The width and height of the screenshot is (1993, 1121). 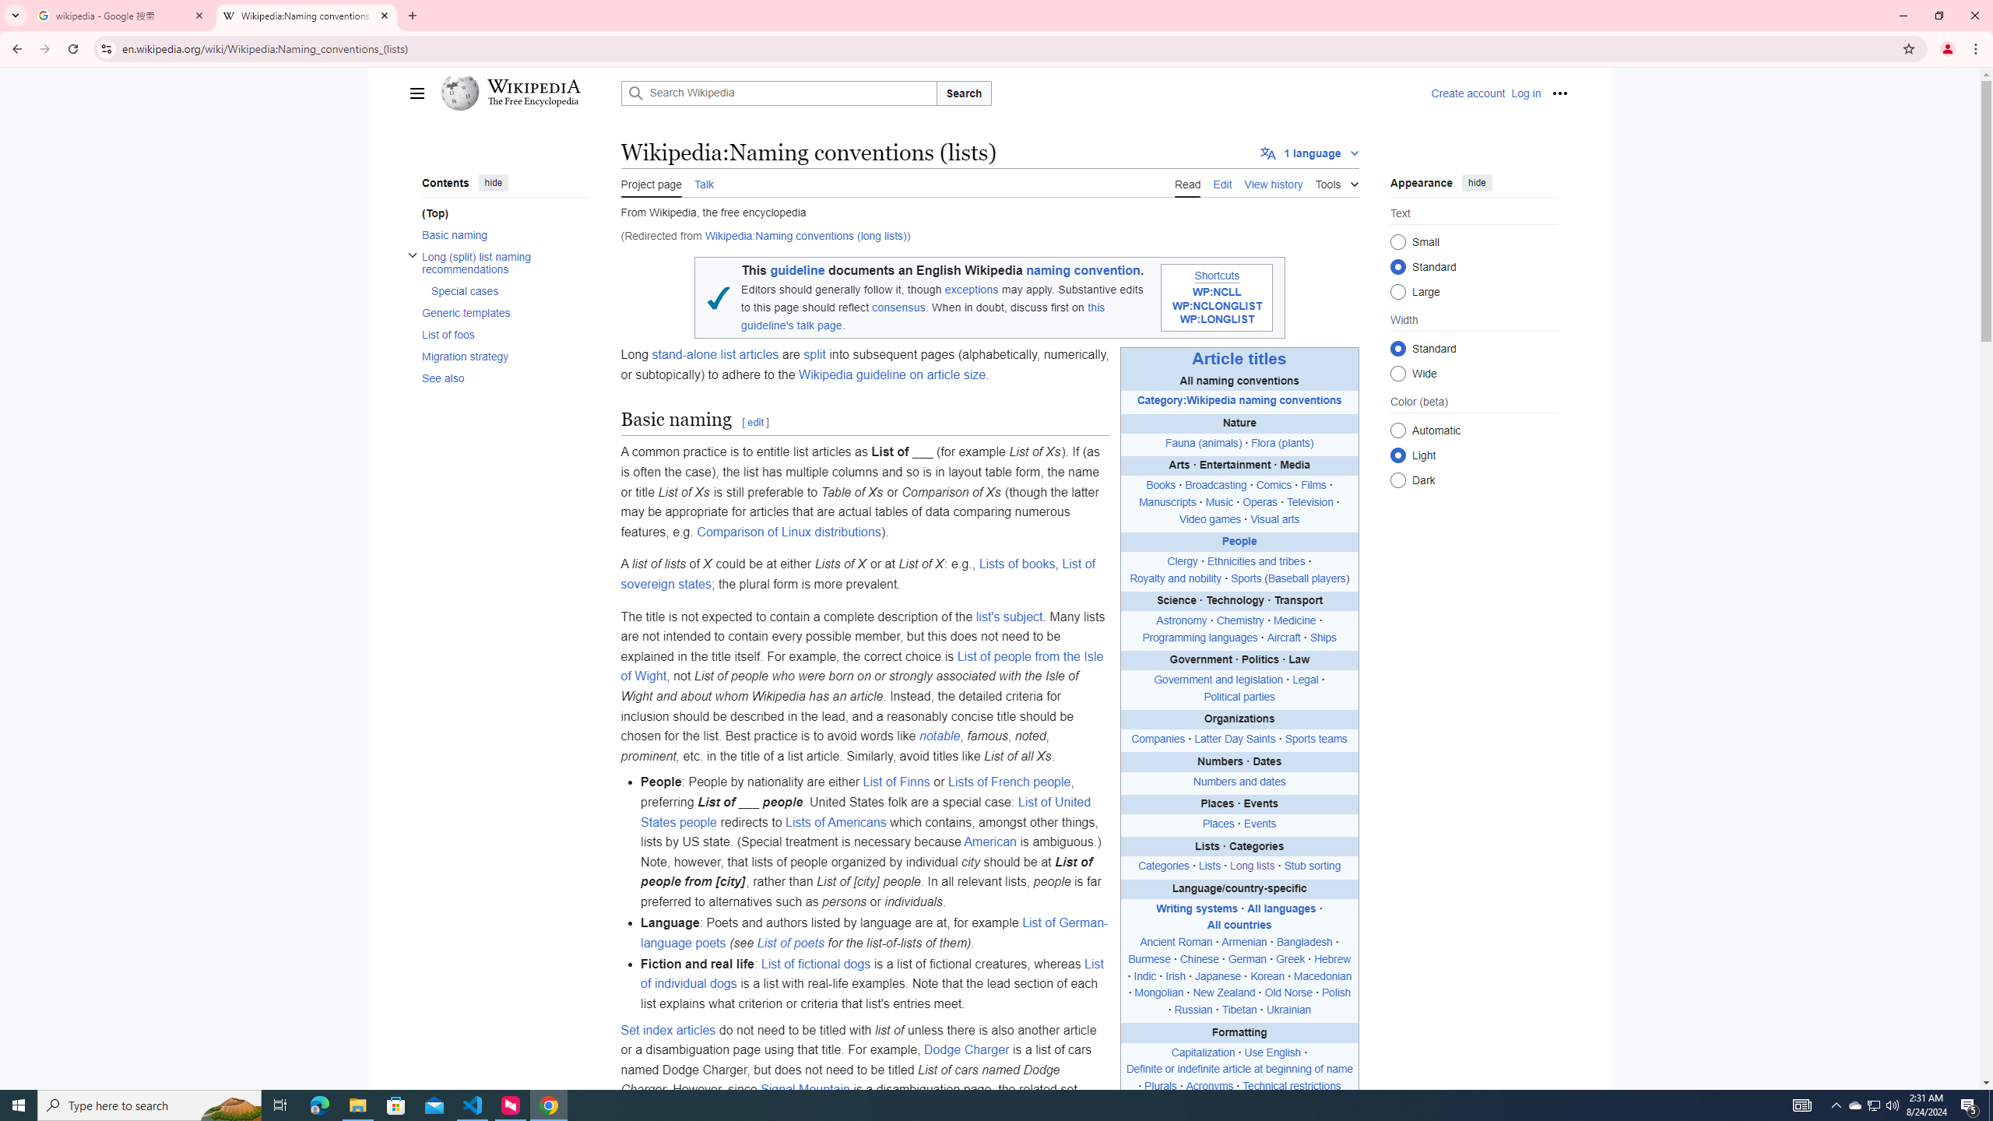 What do you see at coordinates (1267, 975) in the screenshot?
I see `Korean` at bounding box center [1267, 975].